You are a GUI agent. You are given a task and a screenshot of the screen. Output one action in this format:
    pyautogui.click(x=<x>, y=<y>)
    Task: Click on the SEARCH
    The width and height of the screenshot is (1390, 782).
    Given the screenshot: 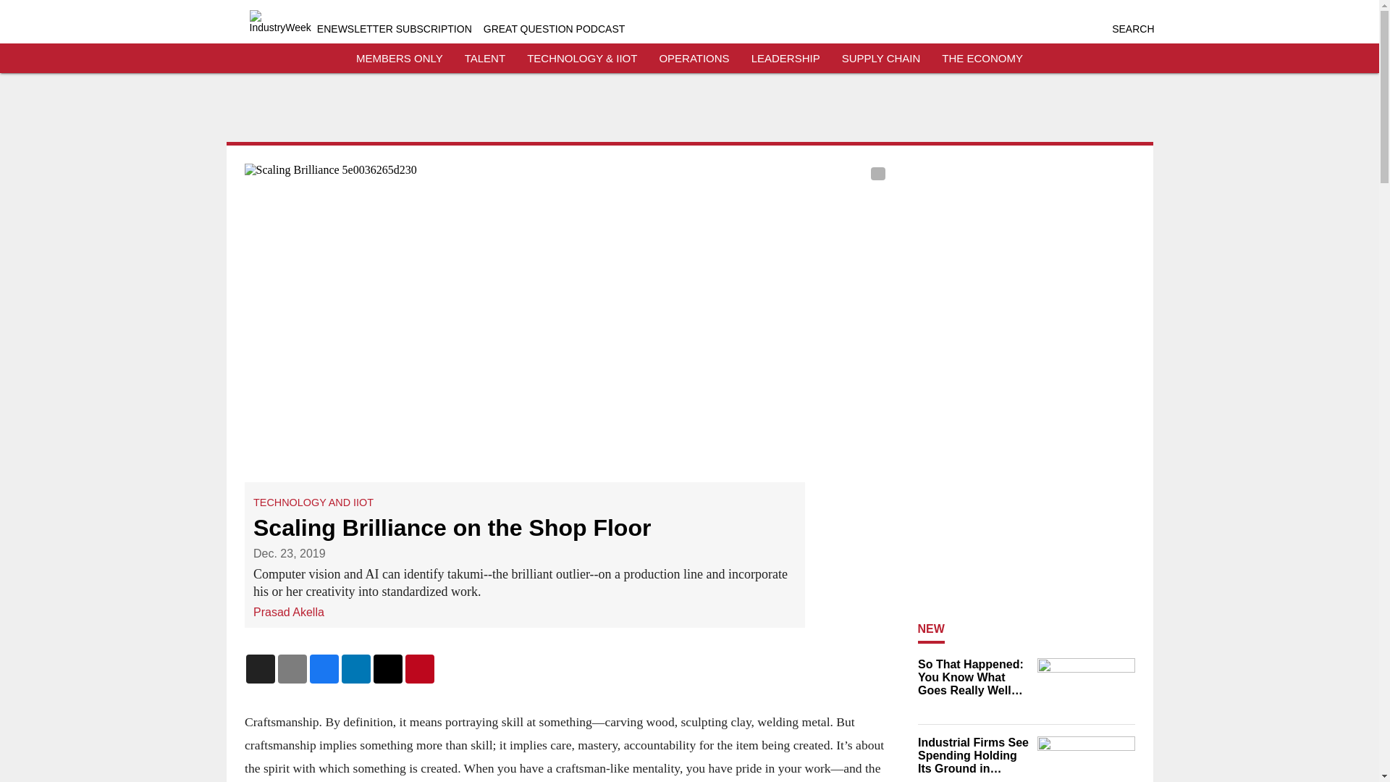 What is the action you would take?
    pyautogui.click(x=1132, y=29)
    